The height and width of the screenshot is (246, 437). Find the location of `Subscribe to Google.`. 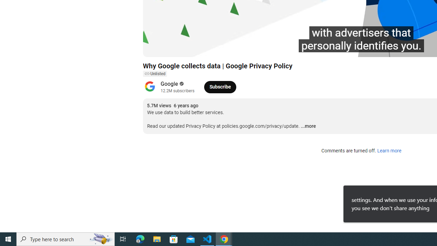

Subscribe to Google. is located at coordinates (220, 87).